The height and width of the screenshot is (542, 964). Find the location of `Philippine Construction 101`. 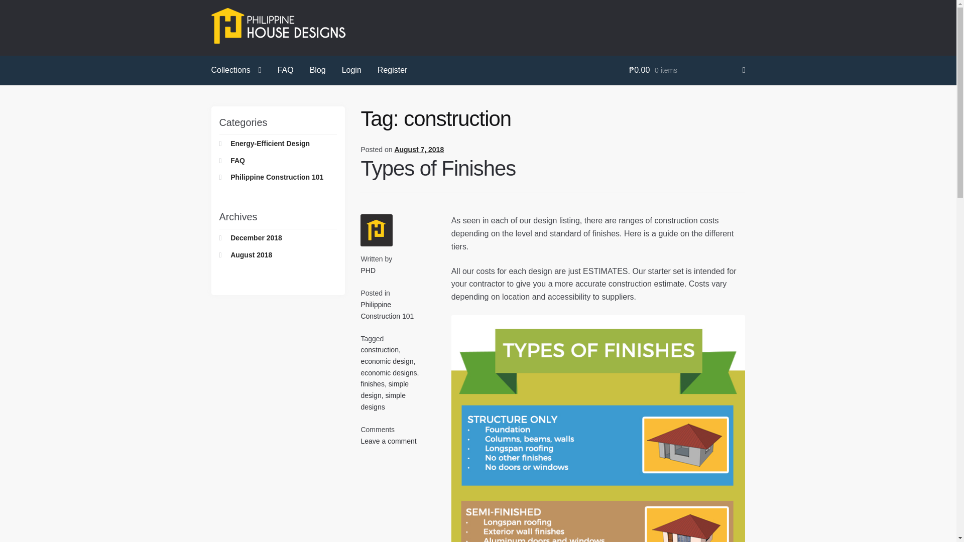

Philippine Construction 101 is located at coordinates (387, 310).